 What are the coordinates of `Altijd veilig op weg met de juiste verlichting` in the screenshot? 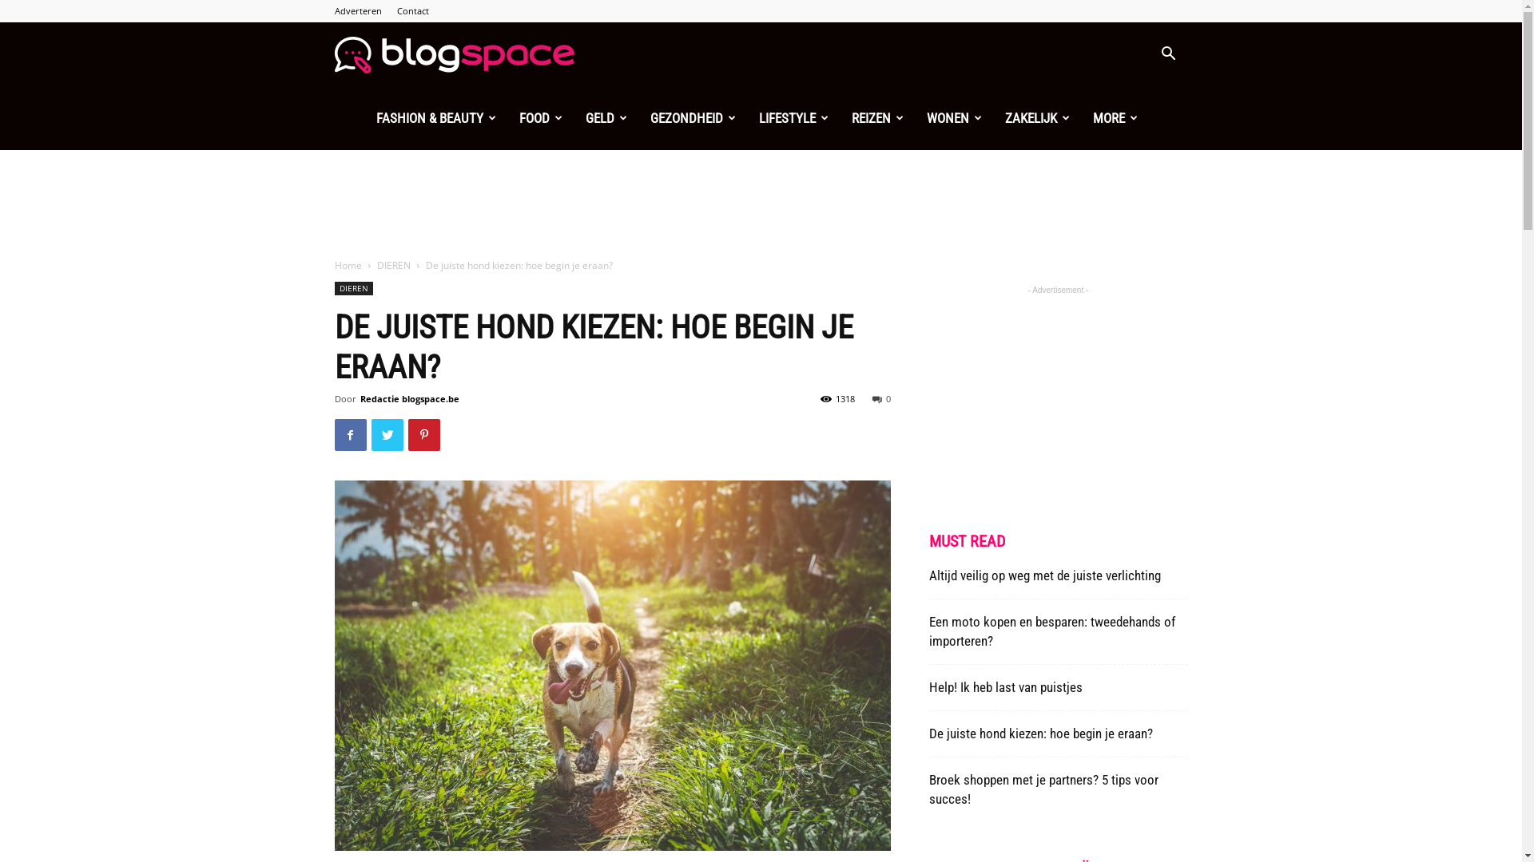 It's located at (1044, 575).